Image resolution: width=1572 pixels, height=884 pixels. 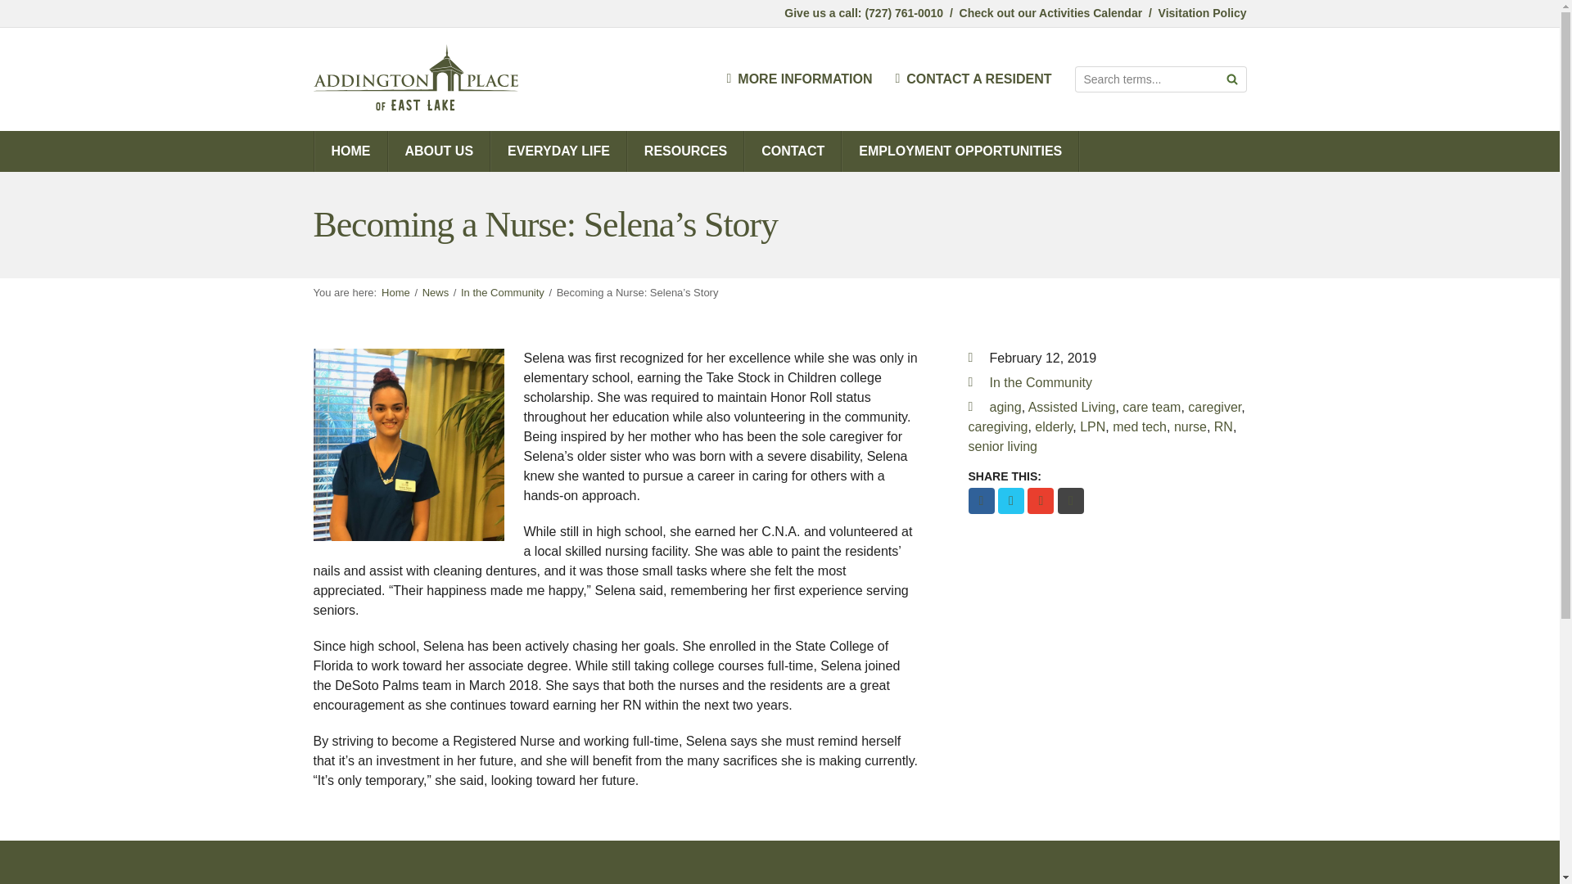 I want to click on Share on Facebook, so click(x=981, y=501).